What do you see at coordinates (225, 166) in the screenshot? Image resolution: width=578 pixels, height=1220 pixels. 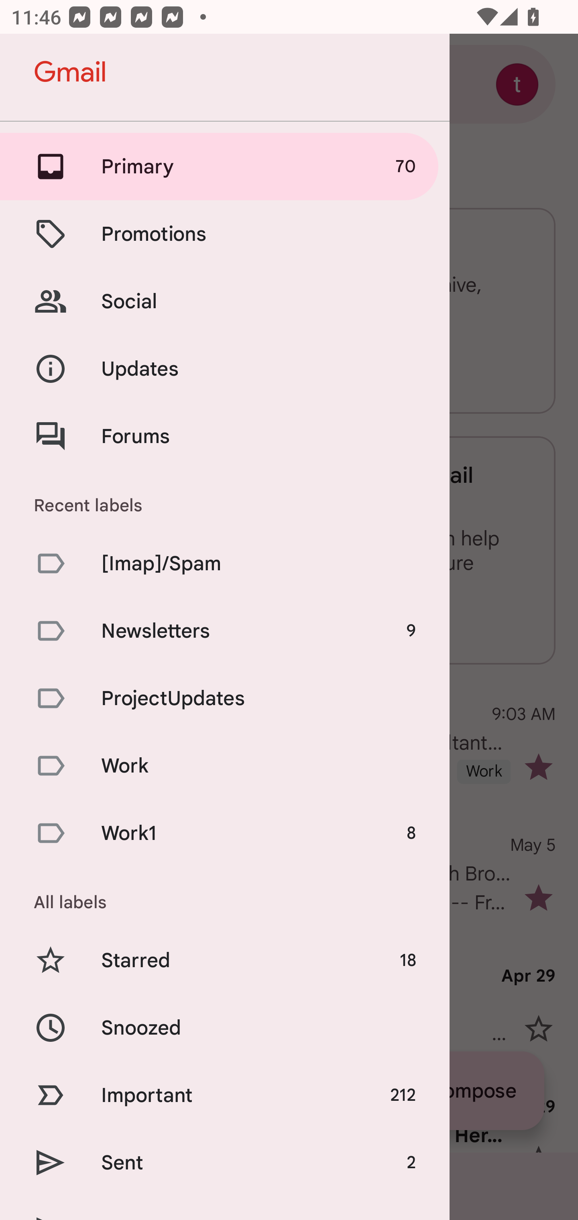 I see `Primary 70` at bounding box center [225, 166].